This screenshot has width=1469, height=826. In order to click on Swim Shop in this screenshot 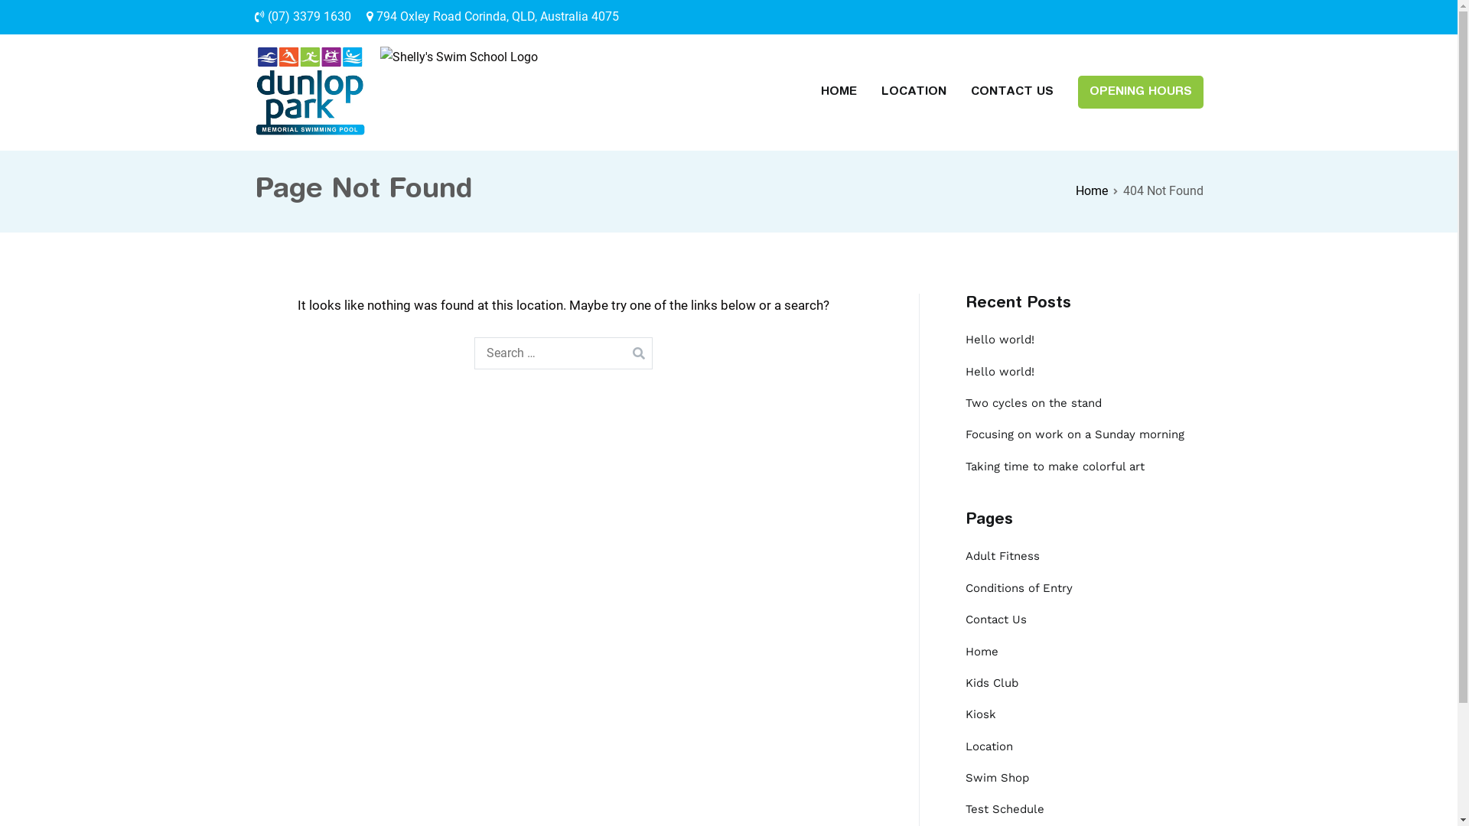, I will do `click(998, 779)`.